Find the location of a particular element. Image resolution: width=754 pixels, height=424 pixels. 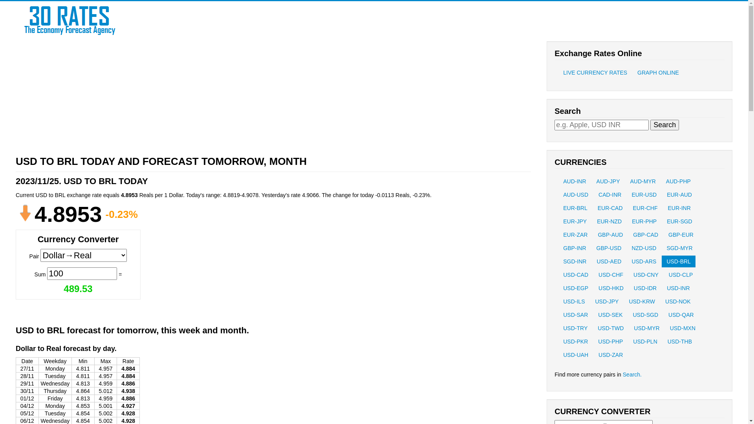

USD-PLN is located at coordinates (645, 342).